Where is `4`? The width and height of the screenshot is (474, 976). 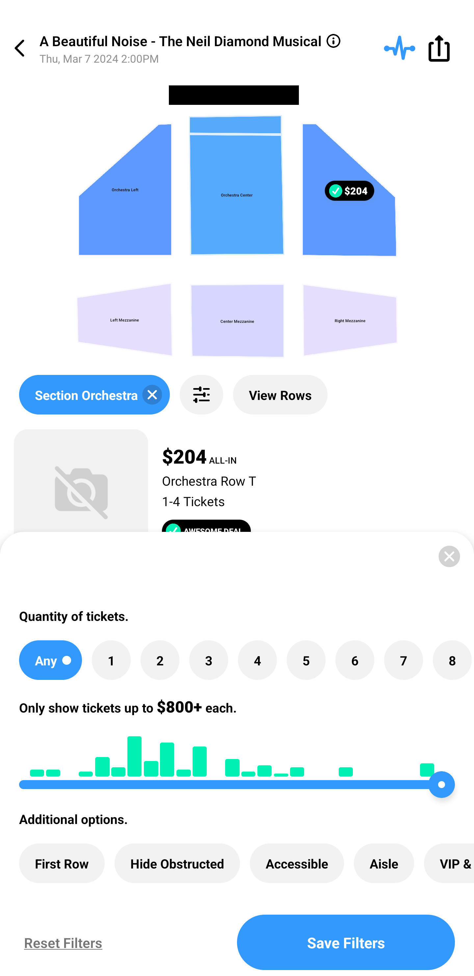 4 is located at coordinates (257, 660).